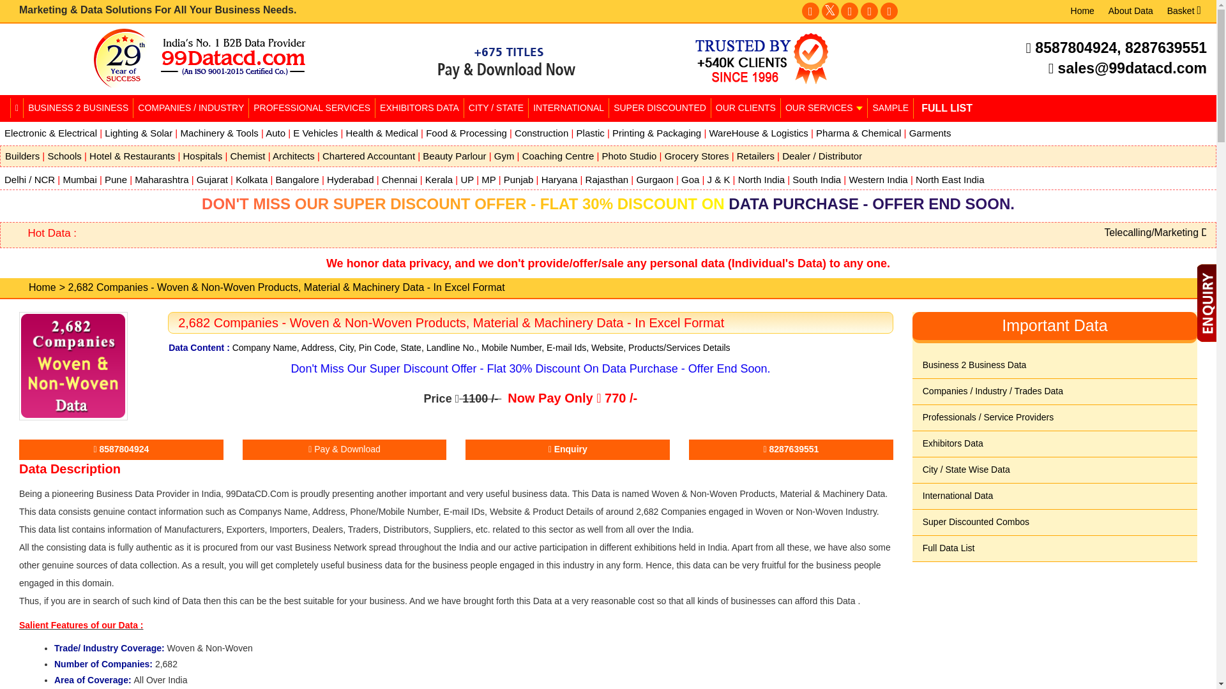 The image size is (1226, 689). What do you see at coordinates (659, 108) in the screenshot?
I see `SUPER DISCOUNTED` at bounding box center [659, 108].